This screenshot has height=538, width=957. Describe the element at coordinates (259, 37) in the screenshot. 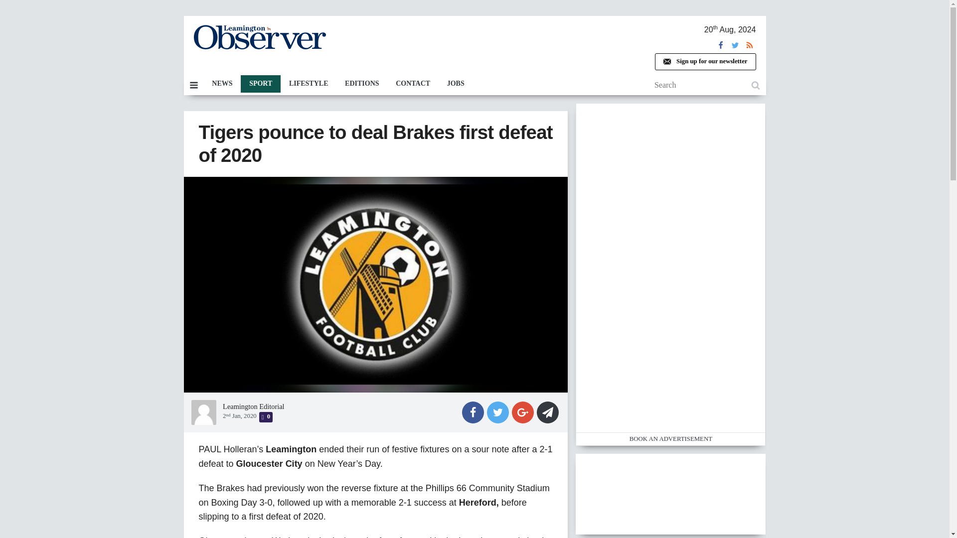

I see `The Leamington Observer` at that location.